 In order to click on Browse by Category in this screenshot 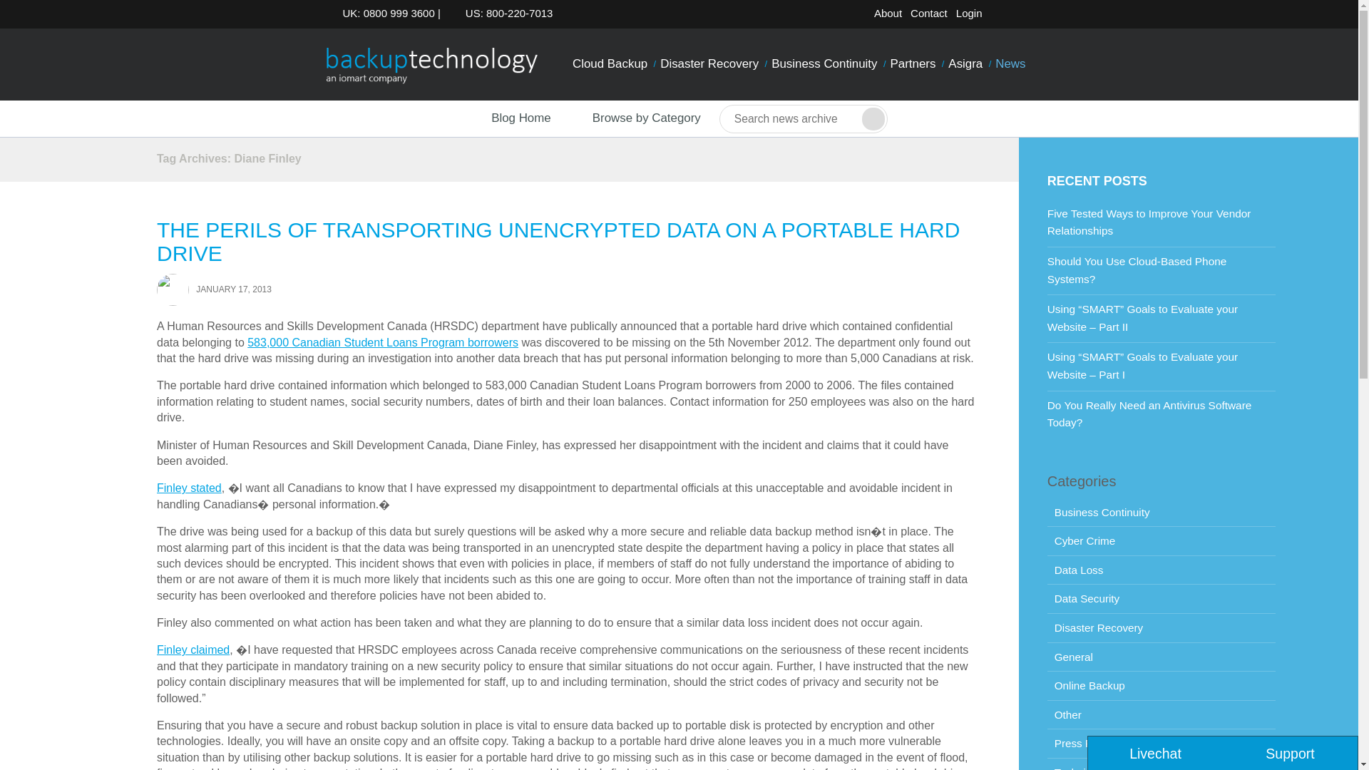, I will do `click(635, 118)`.